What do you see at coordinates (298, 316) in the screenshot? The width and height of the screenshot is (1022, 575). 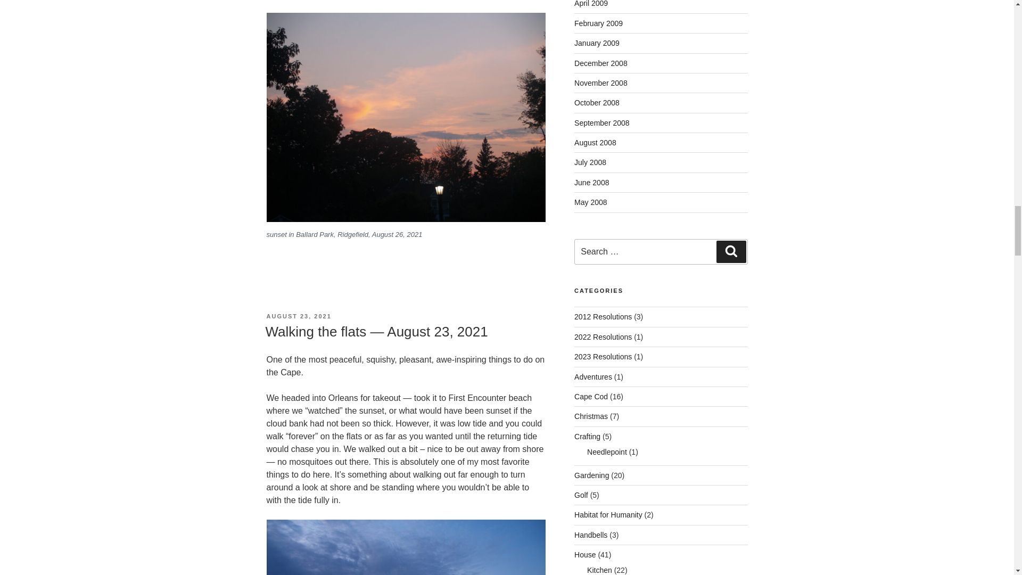 I see `AUGUST 23, 2021` at bounding box center [298, 316].